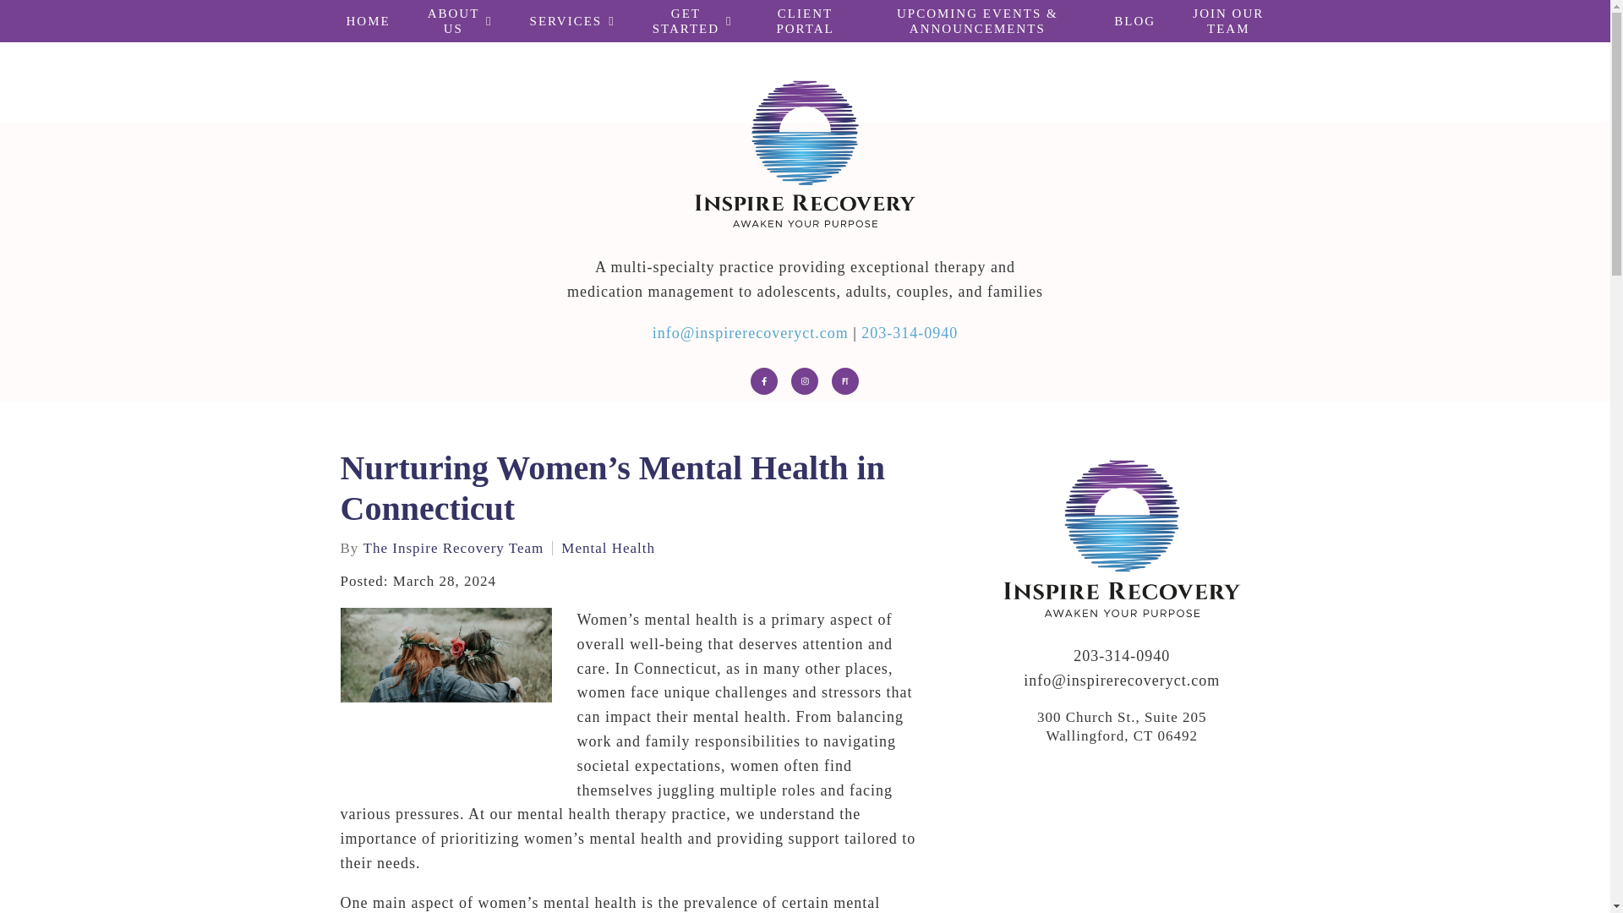 The width and height of the screenshot is (1623, 913). What do you see at coordinates (572, 20) in the screenshot?
I see `SERVICES` at bounding box center [572, 20].